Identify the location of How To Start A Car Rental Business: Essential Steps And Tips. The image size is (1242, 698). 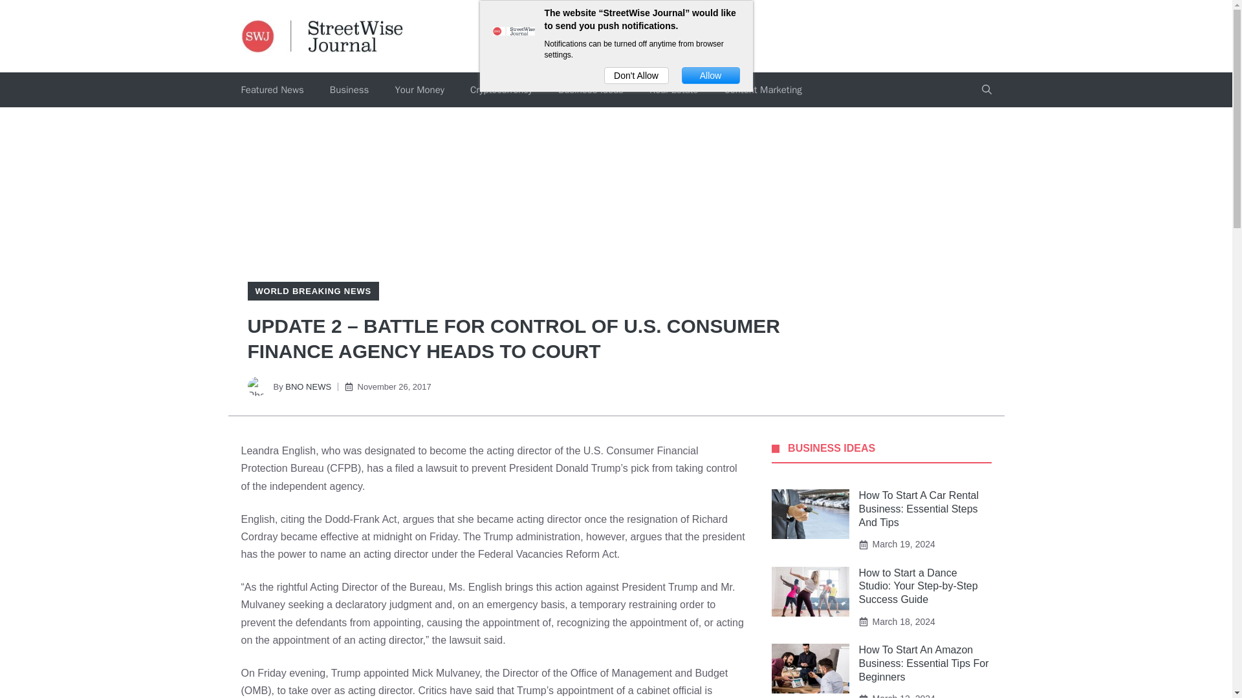
(919, 509).